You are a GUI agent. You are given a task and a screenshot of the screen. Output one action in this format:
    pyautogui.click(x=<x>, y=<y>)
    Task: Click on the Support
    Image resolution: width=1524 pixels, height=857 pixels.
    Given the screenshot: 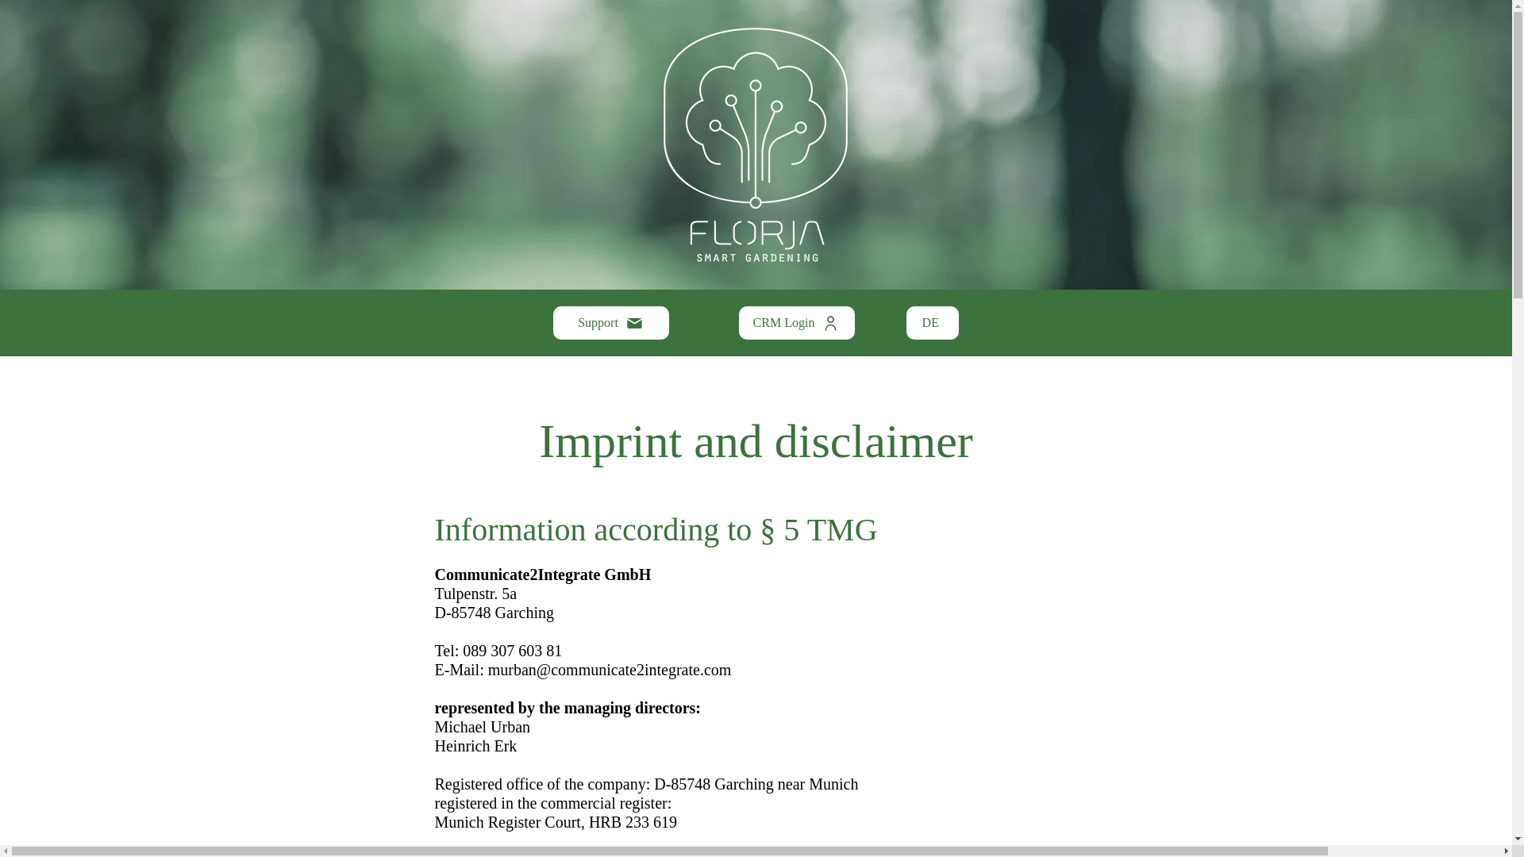 What is the action you would take?
    pyautogui.click(x=610, y=322)
    